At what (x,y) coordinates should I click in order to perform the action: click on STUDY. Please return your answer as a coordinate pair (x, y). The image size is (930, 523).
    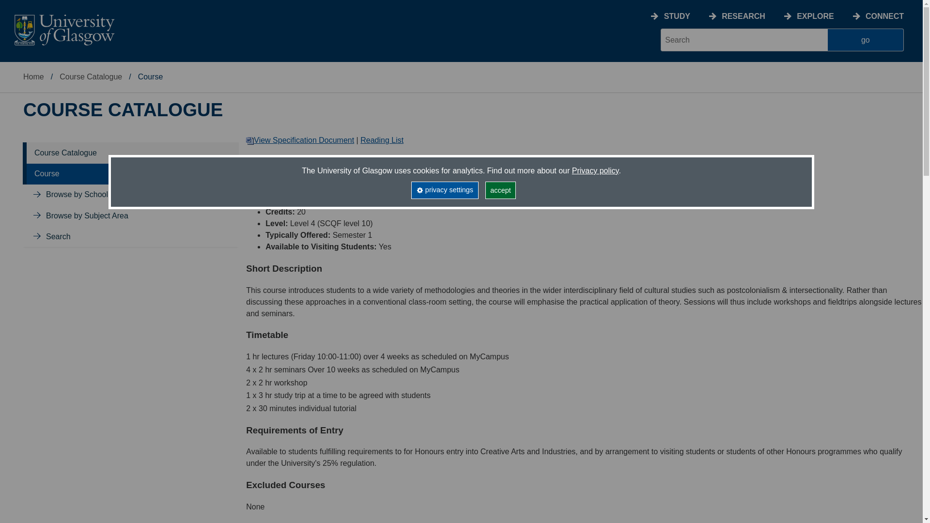
    Looking at the image, I should click on (677, 16).